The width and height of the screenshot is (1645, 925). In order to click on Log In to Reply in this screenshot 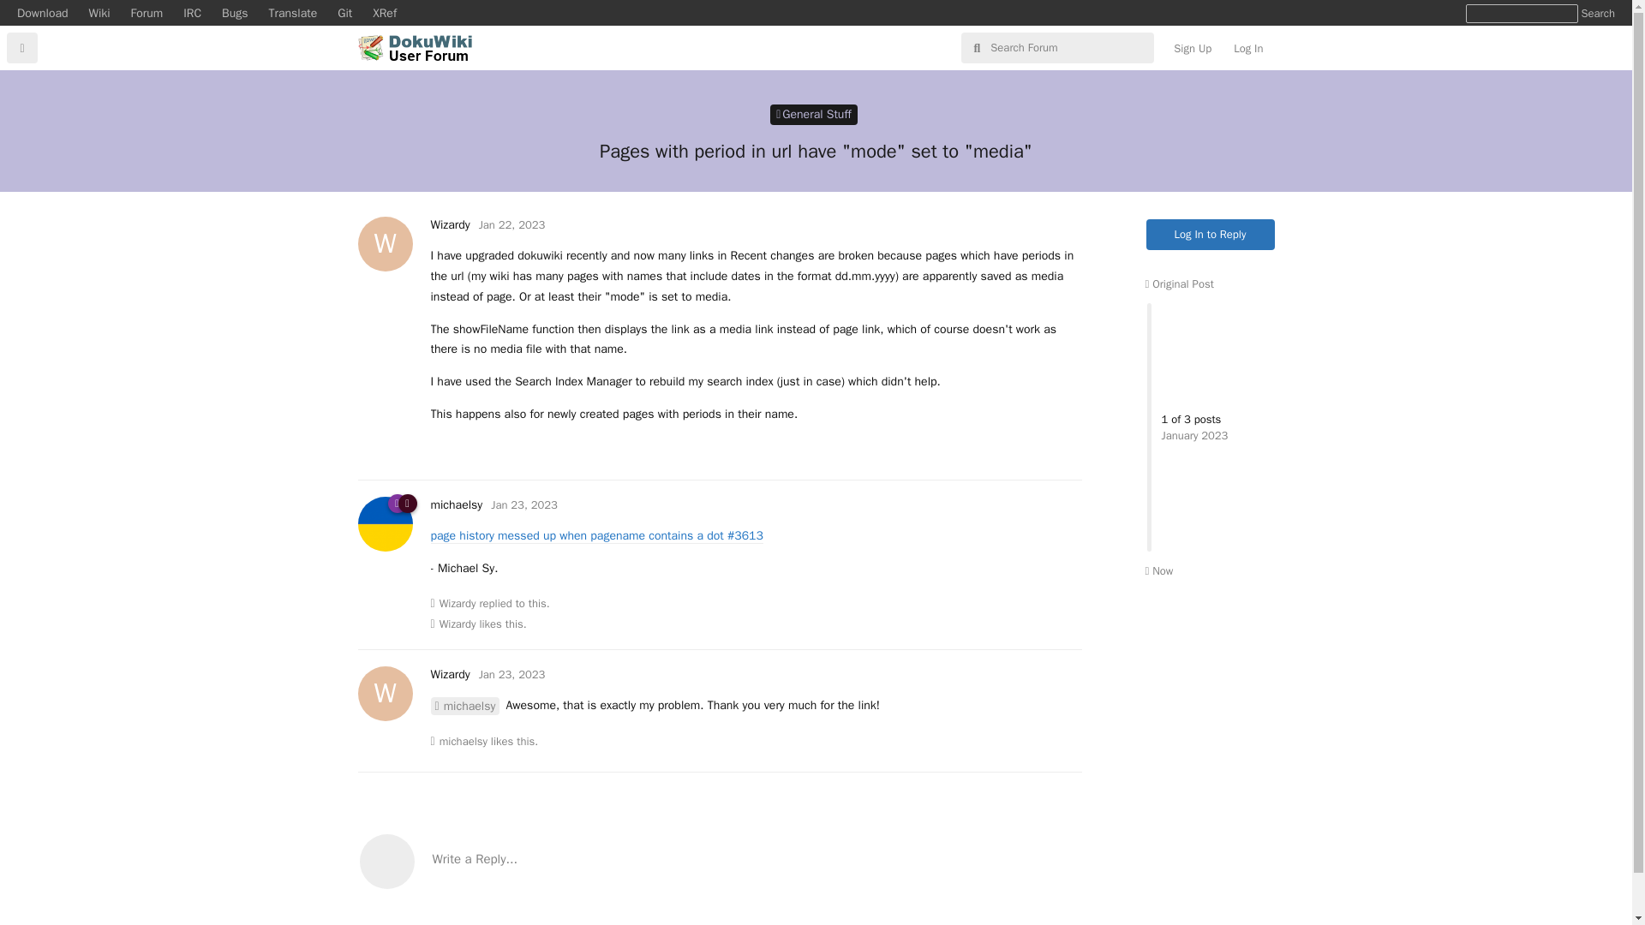, I will do `click(458, 603)`.